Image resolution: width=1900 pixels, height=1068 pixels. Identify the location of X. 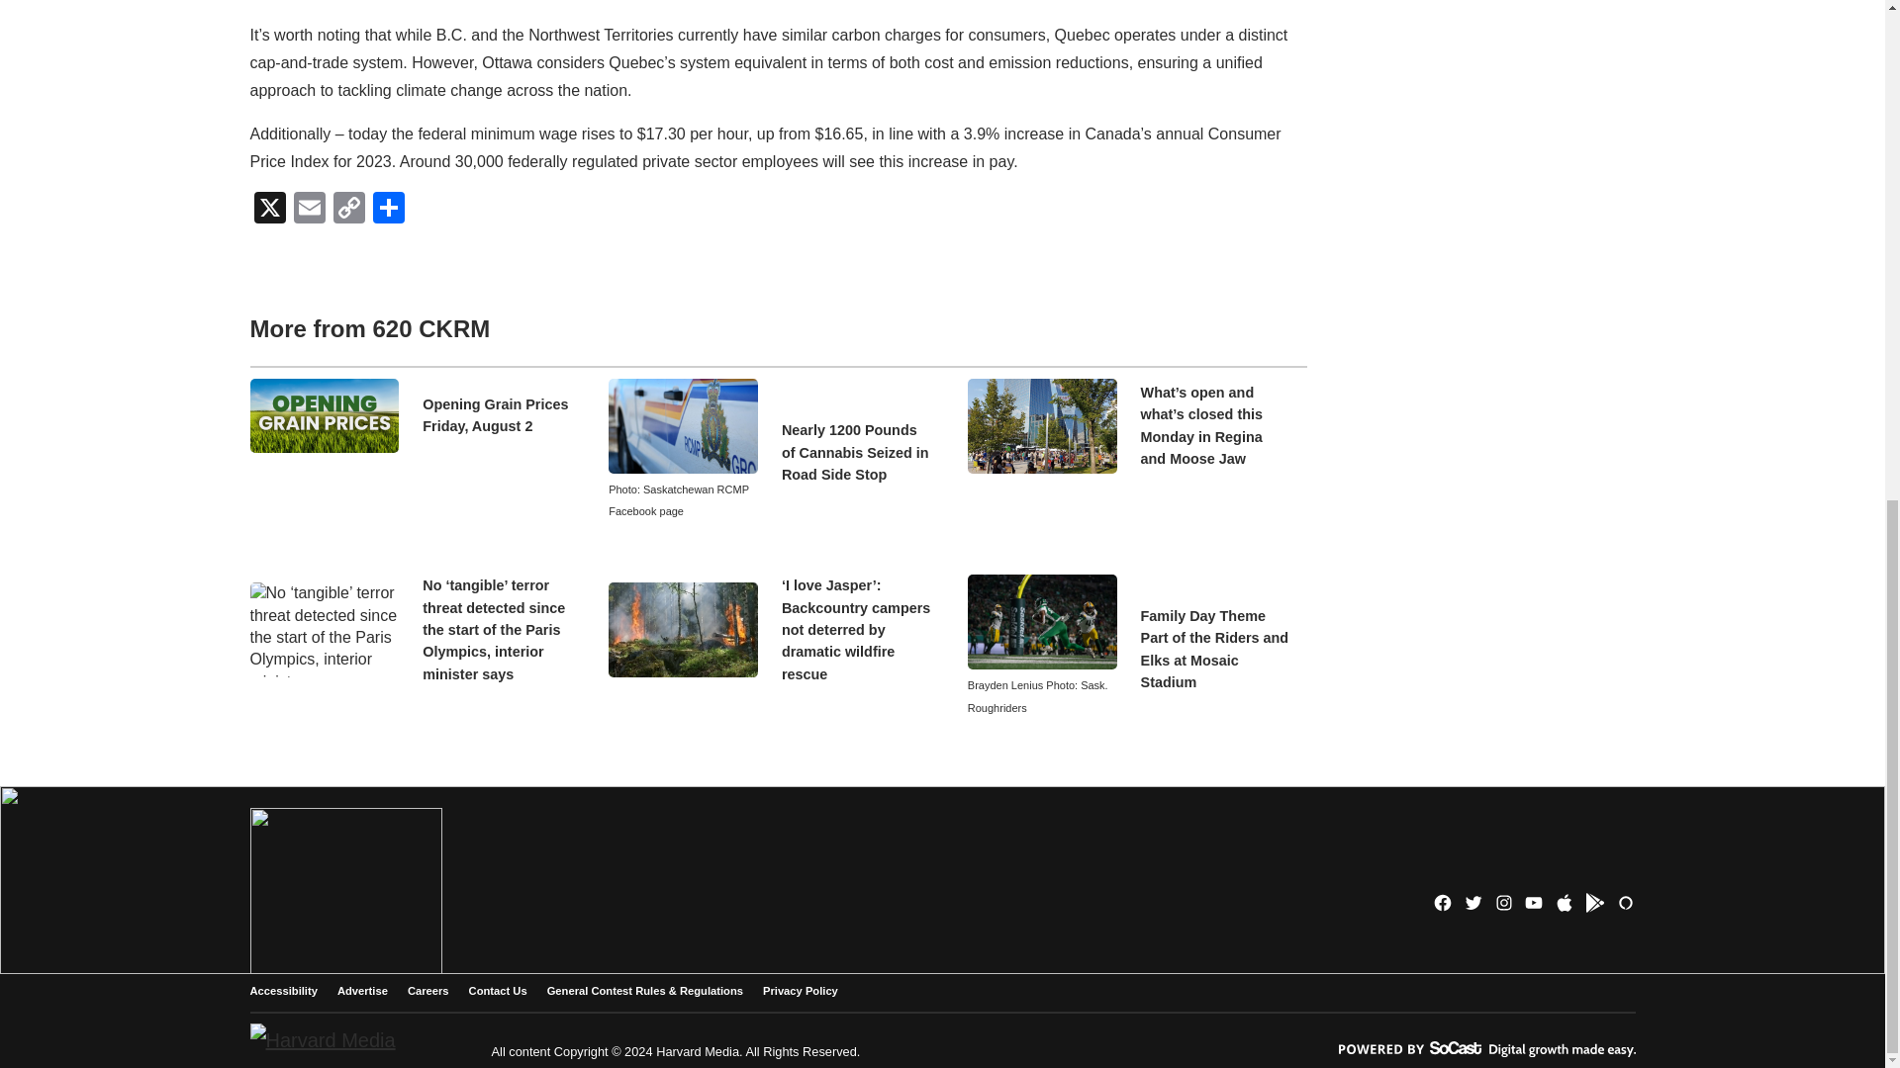
(268, 210).